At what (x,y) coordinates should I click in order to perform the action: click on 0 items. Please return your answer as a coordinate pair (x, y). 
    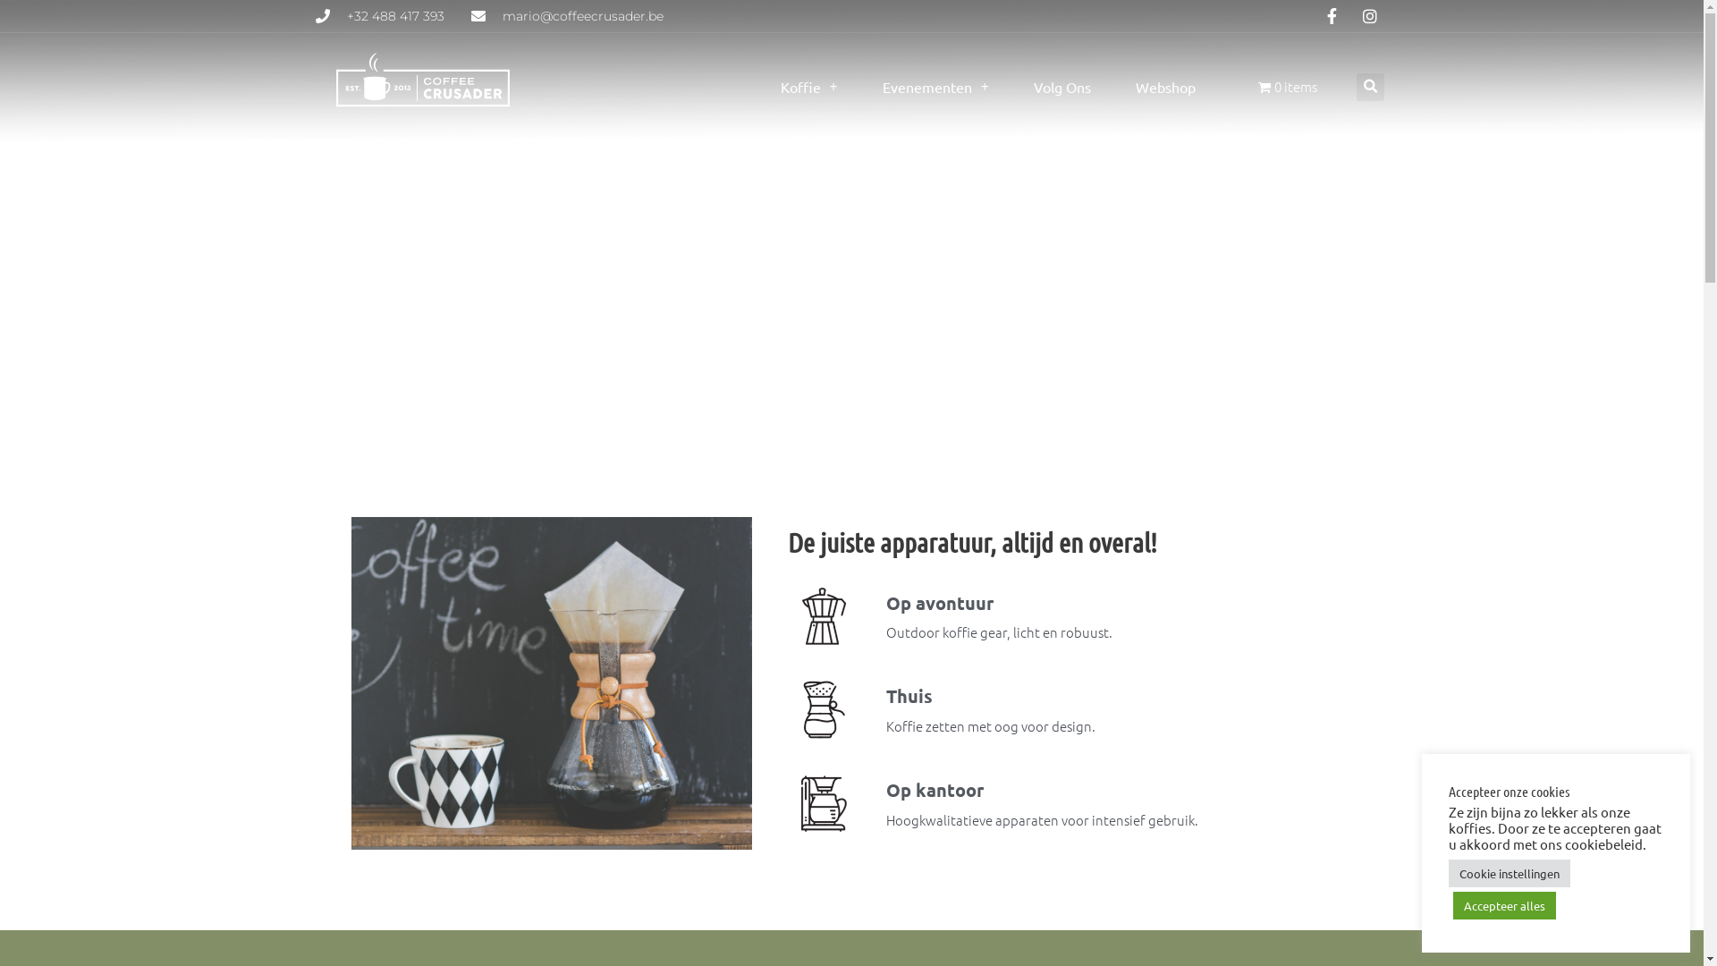
    Looking at the image, I should click on (1288, 87).